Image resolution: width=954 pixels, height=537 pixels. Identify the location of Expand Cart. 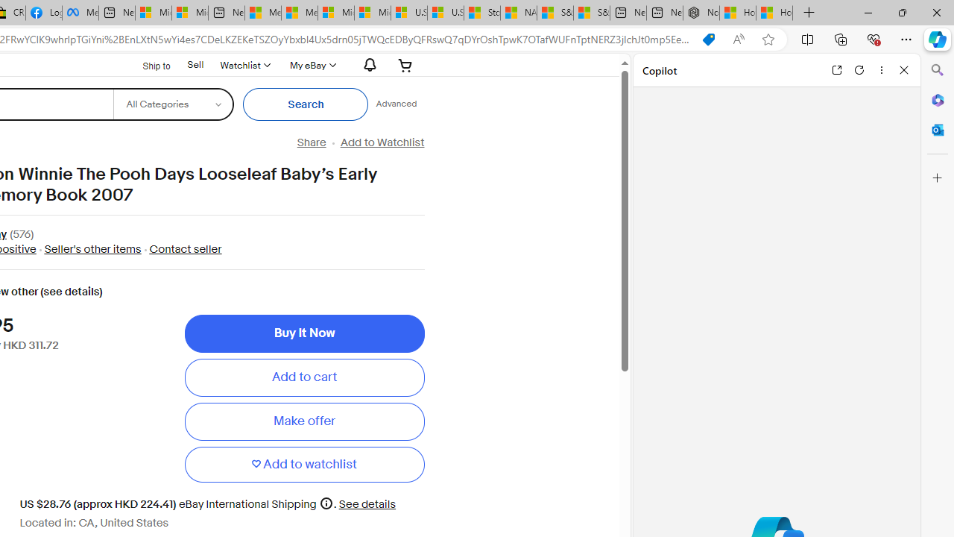
(405, 65).